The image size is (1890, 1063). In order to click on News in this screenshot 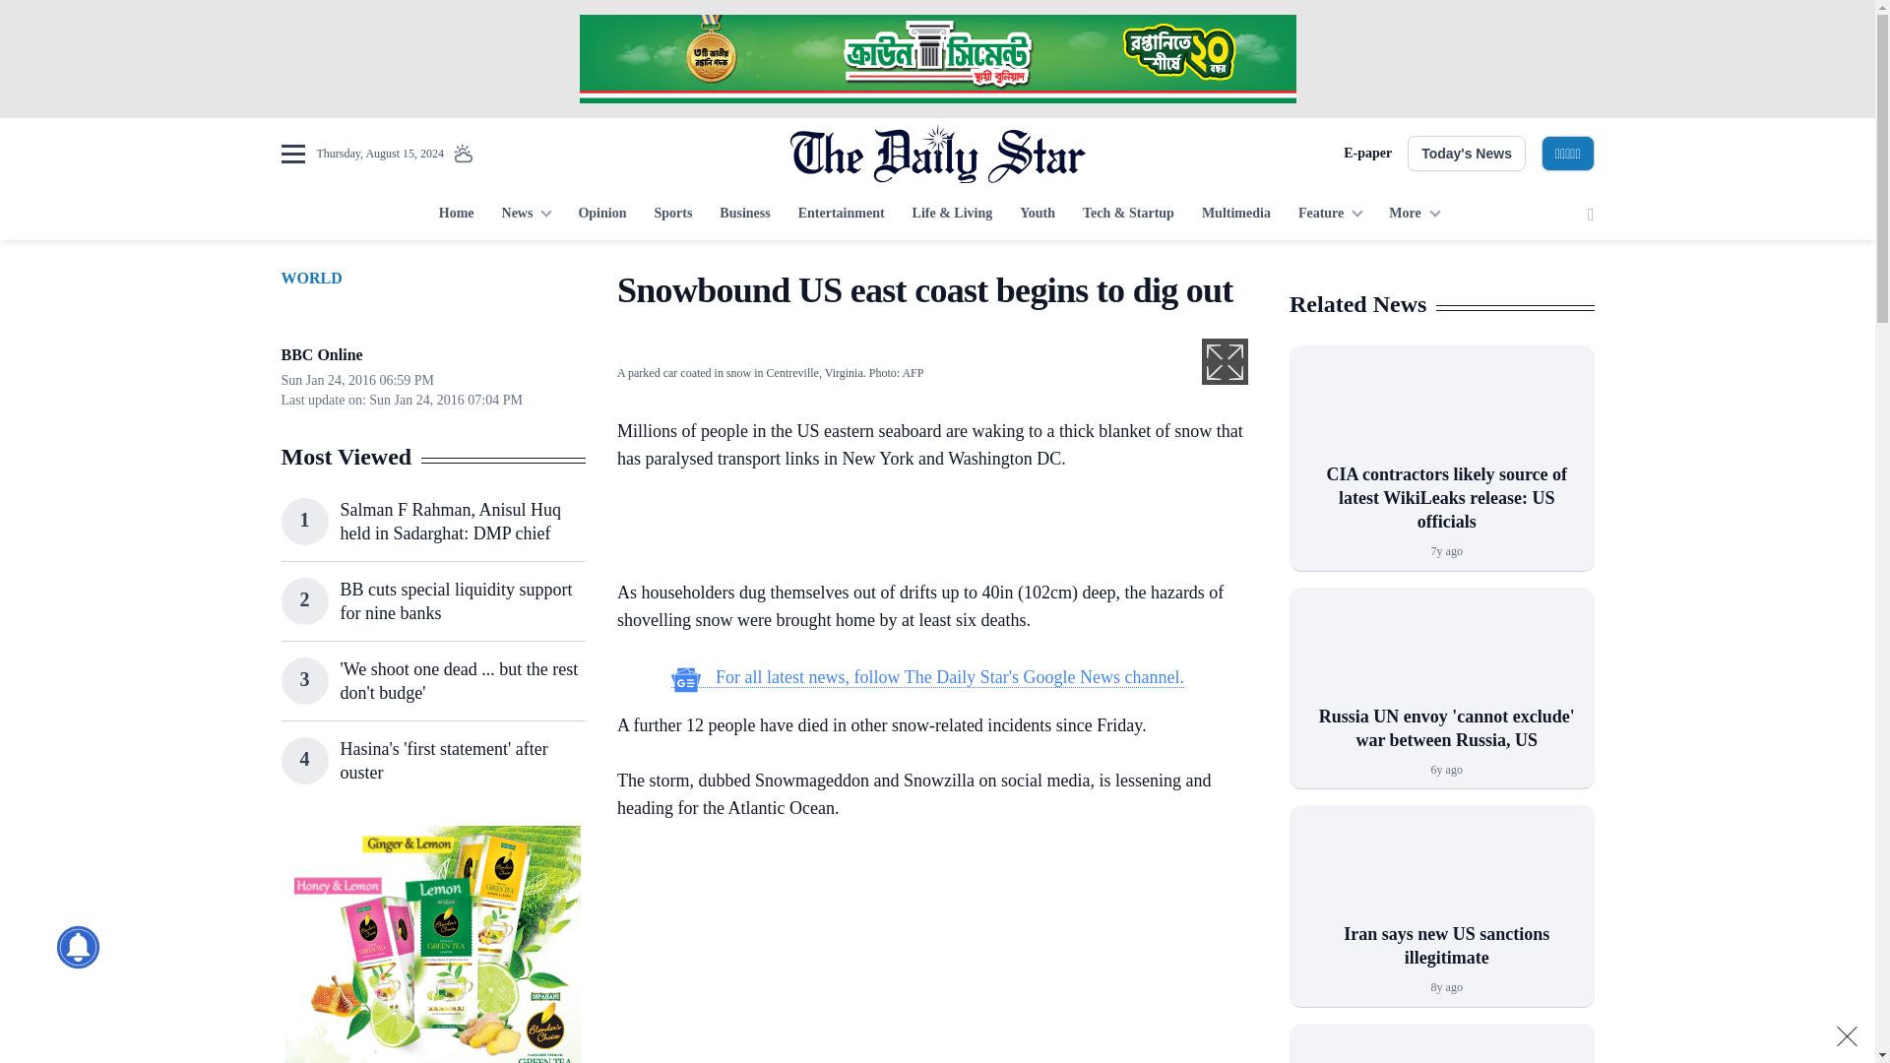, I will do `click(526, 215)`.